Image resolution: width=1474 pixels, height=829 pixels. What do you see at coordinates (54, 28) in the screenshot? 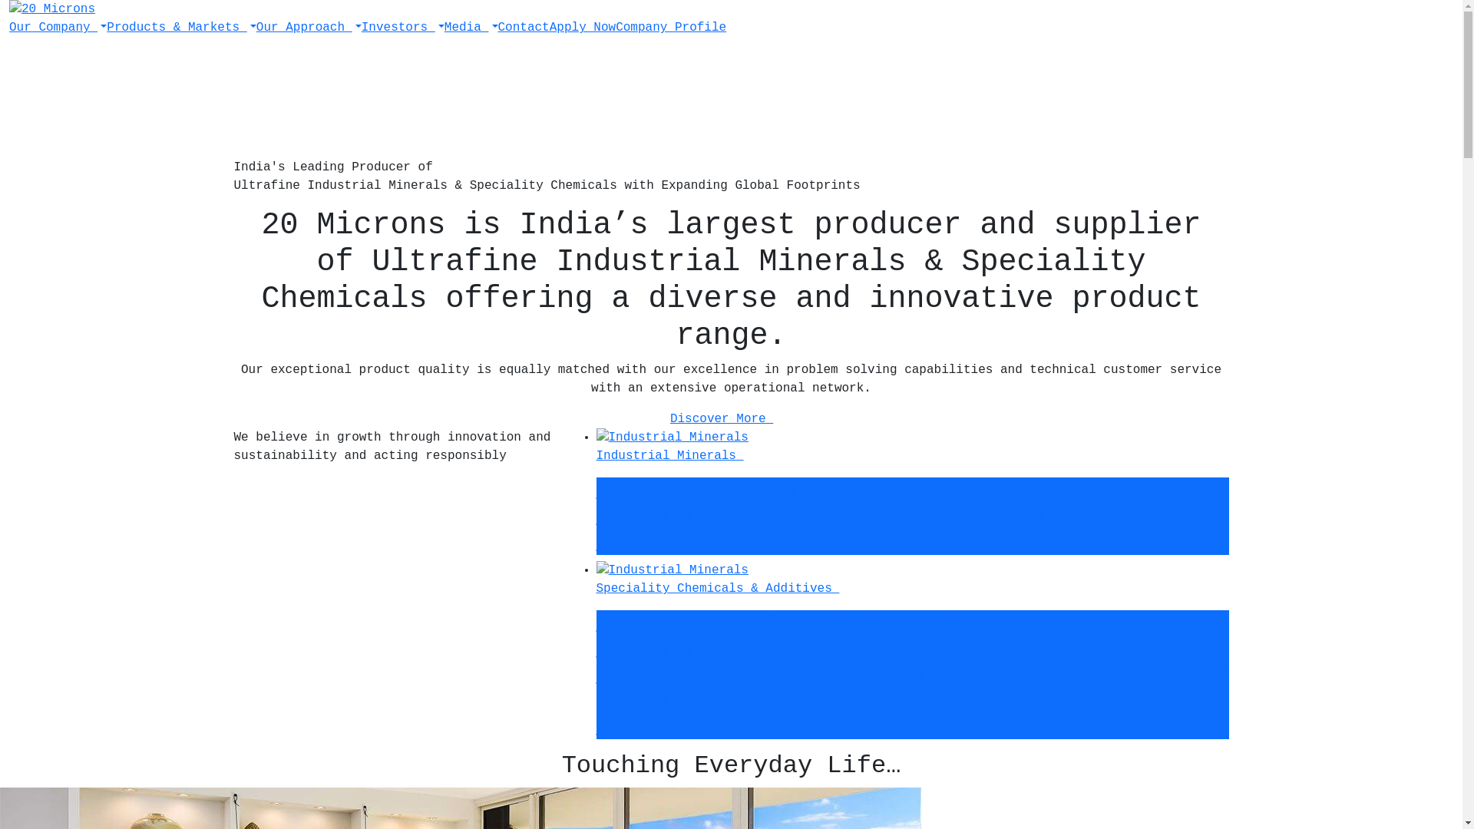
I see `Our Company` at bounding box center [54, 28].